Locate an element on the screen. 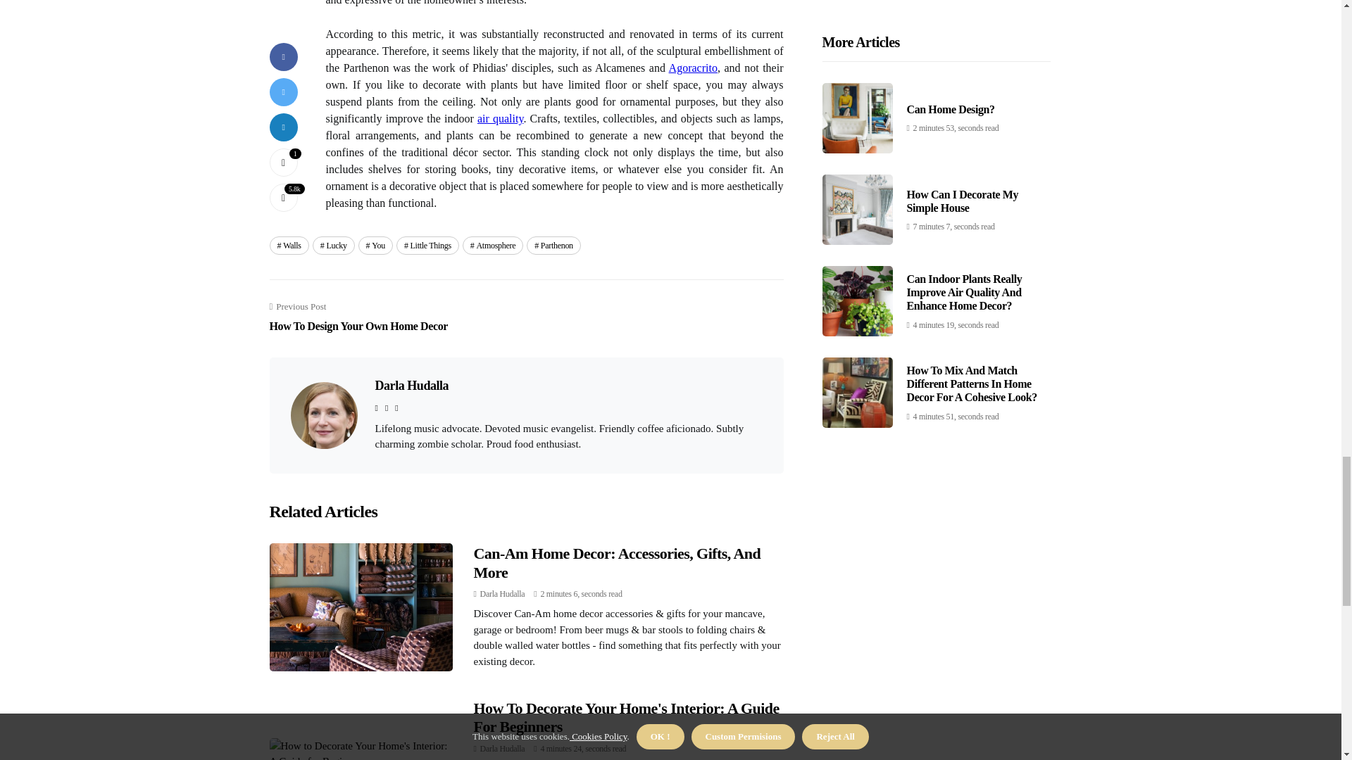 Image resolution: width=1352 pixels, height=760 pixels. Darla Hudalla is located at coordinates (375, 245).